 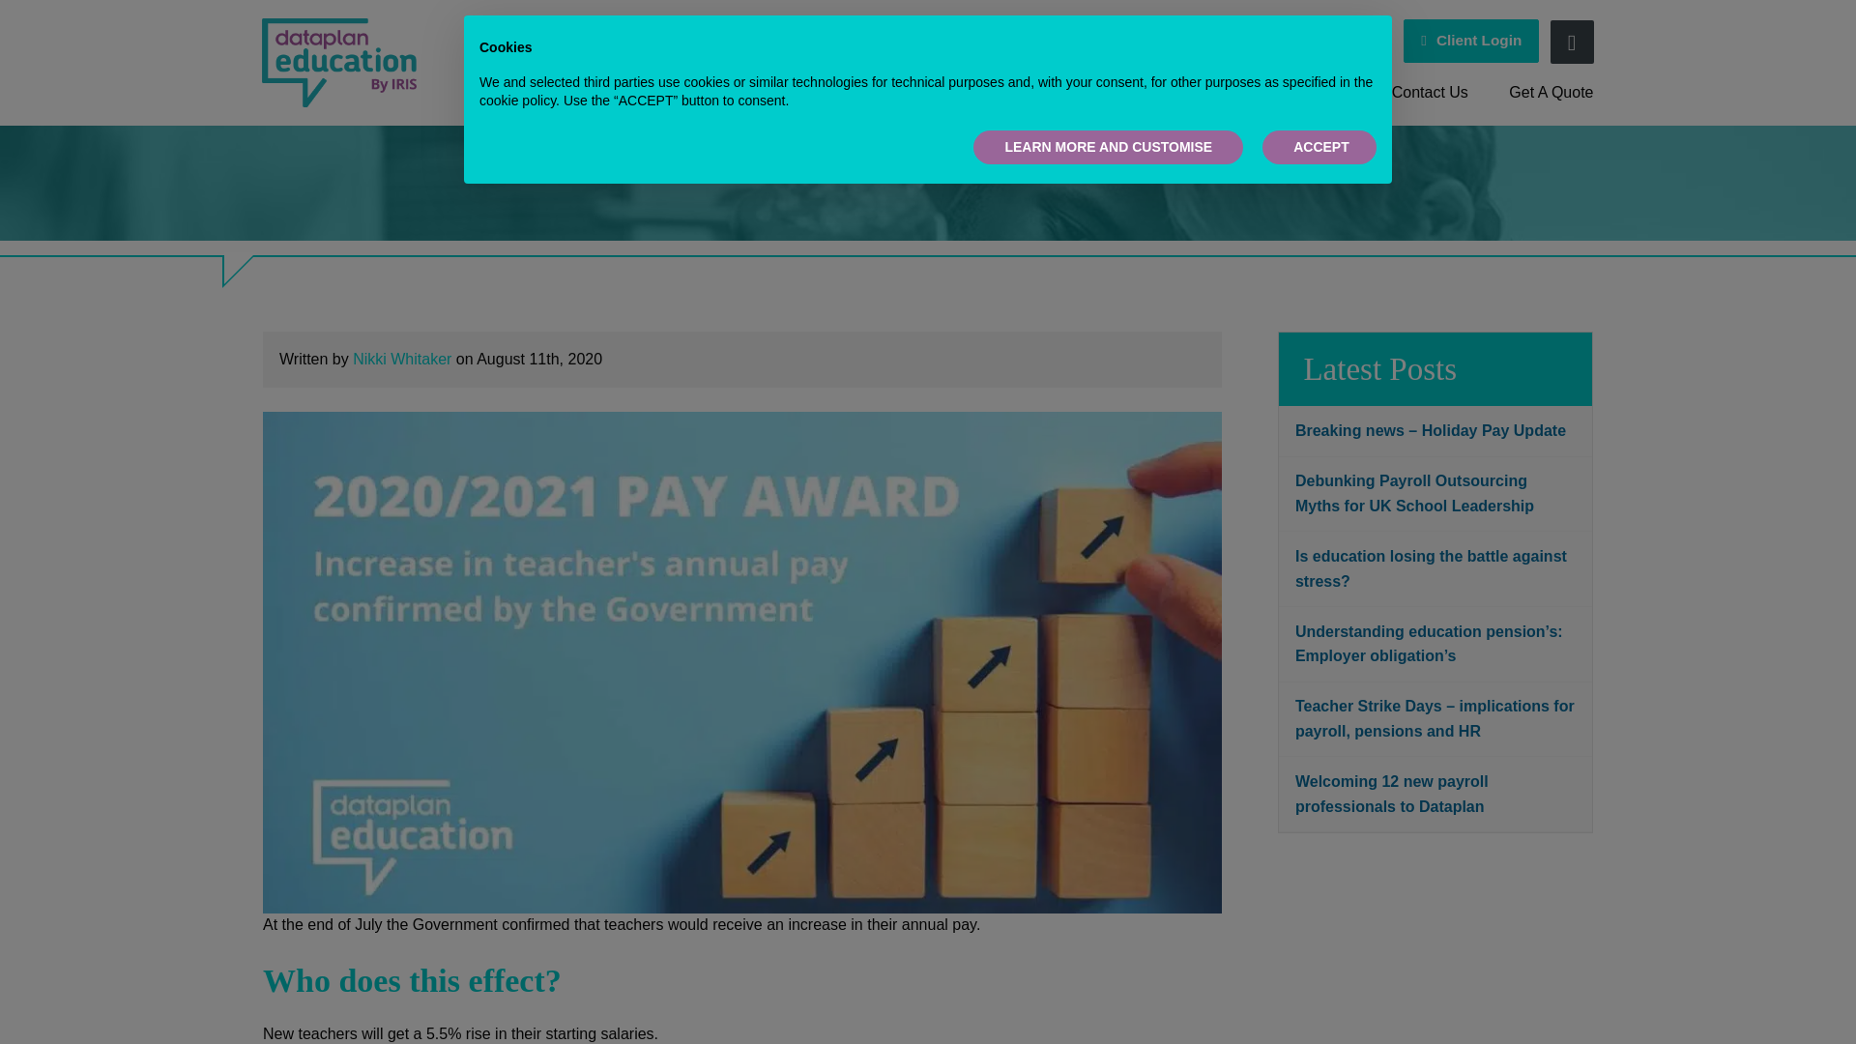 What do you see at coordinates (1429, 93) in the screenshot?
I see `Contact Us` at bounding box center [1429, 93].